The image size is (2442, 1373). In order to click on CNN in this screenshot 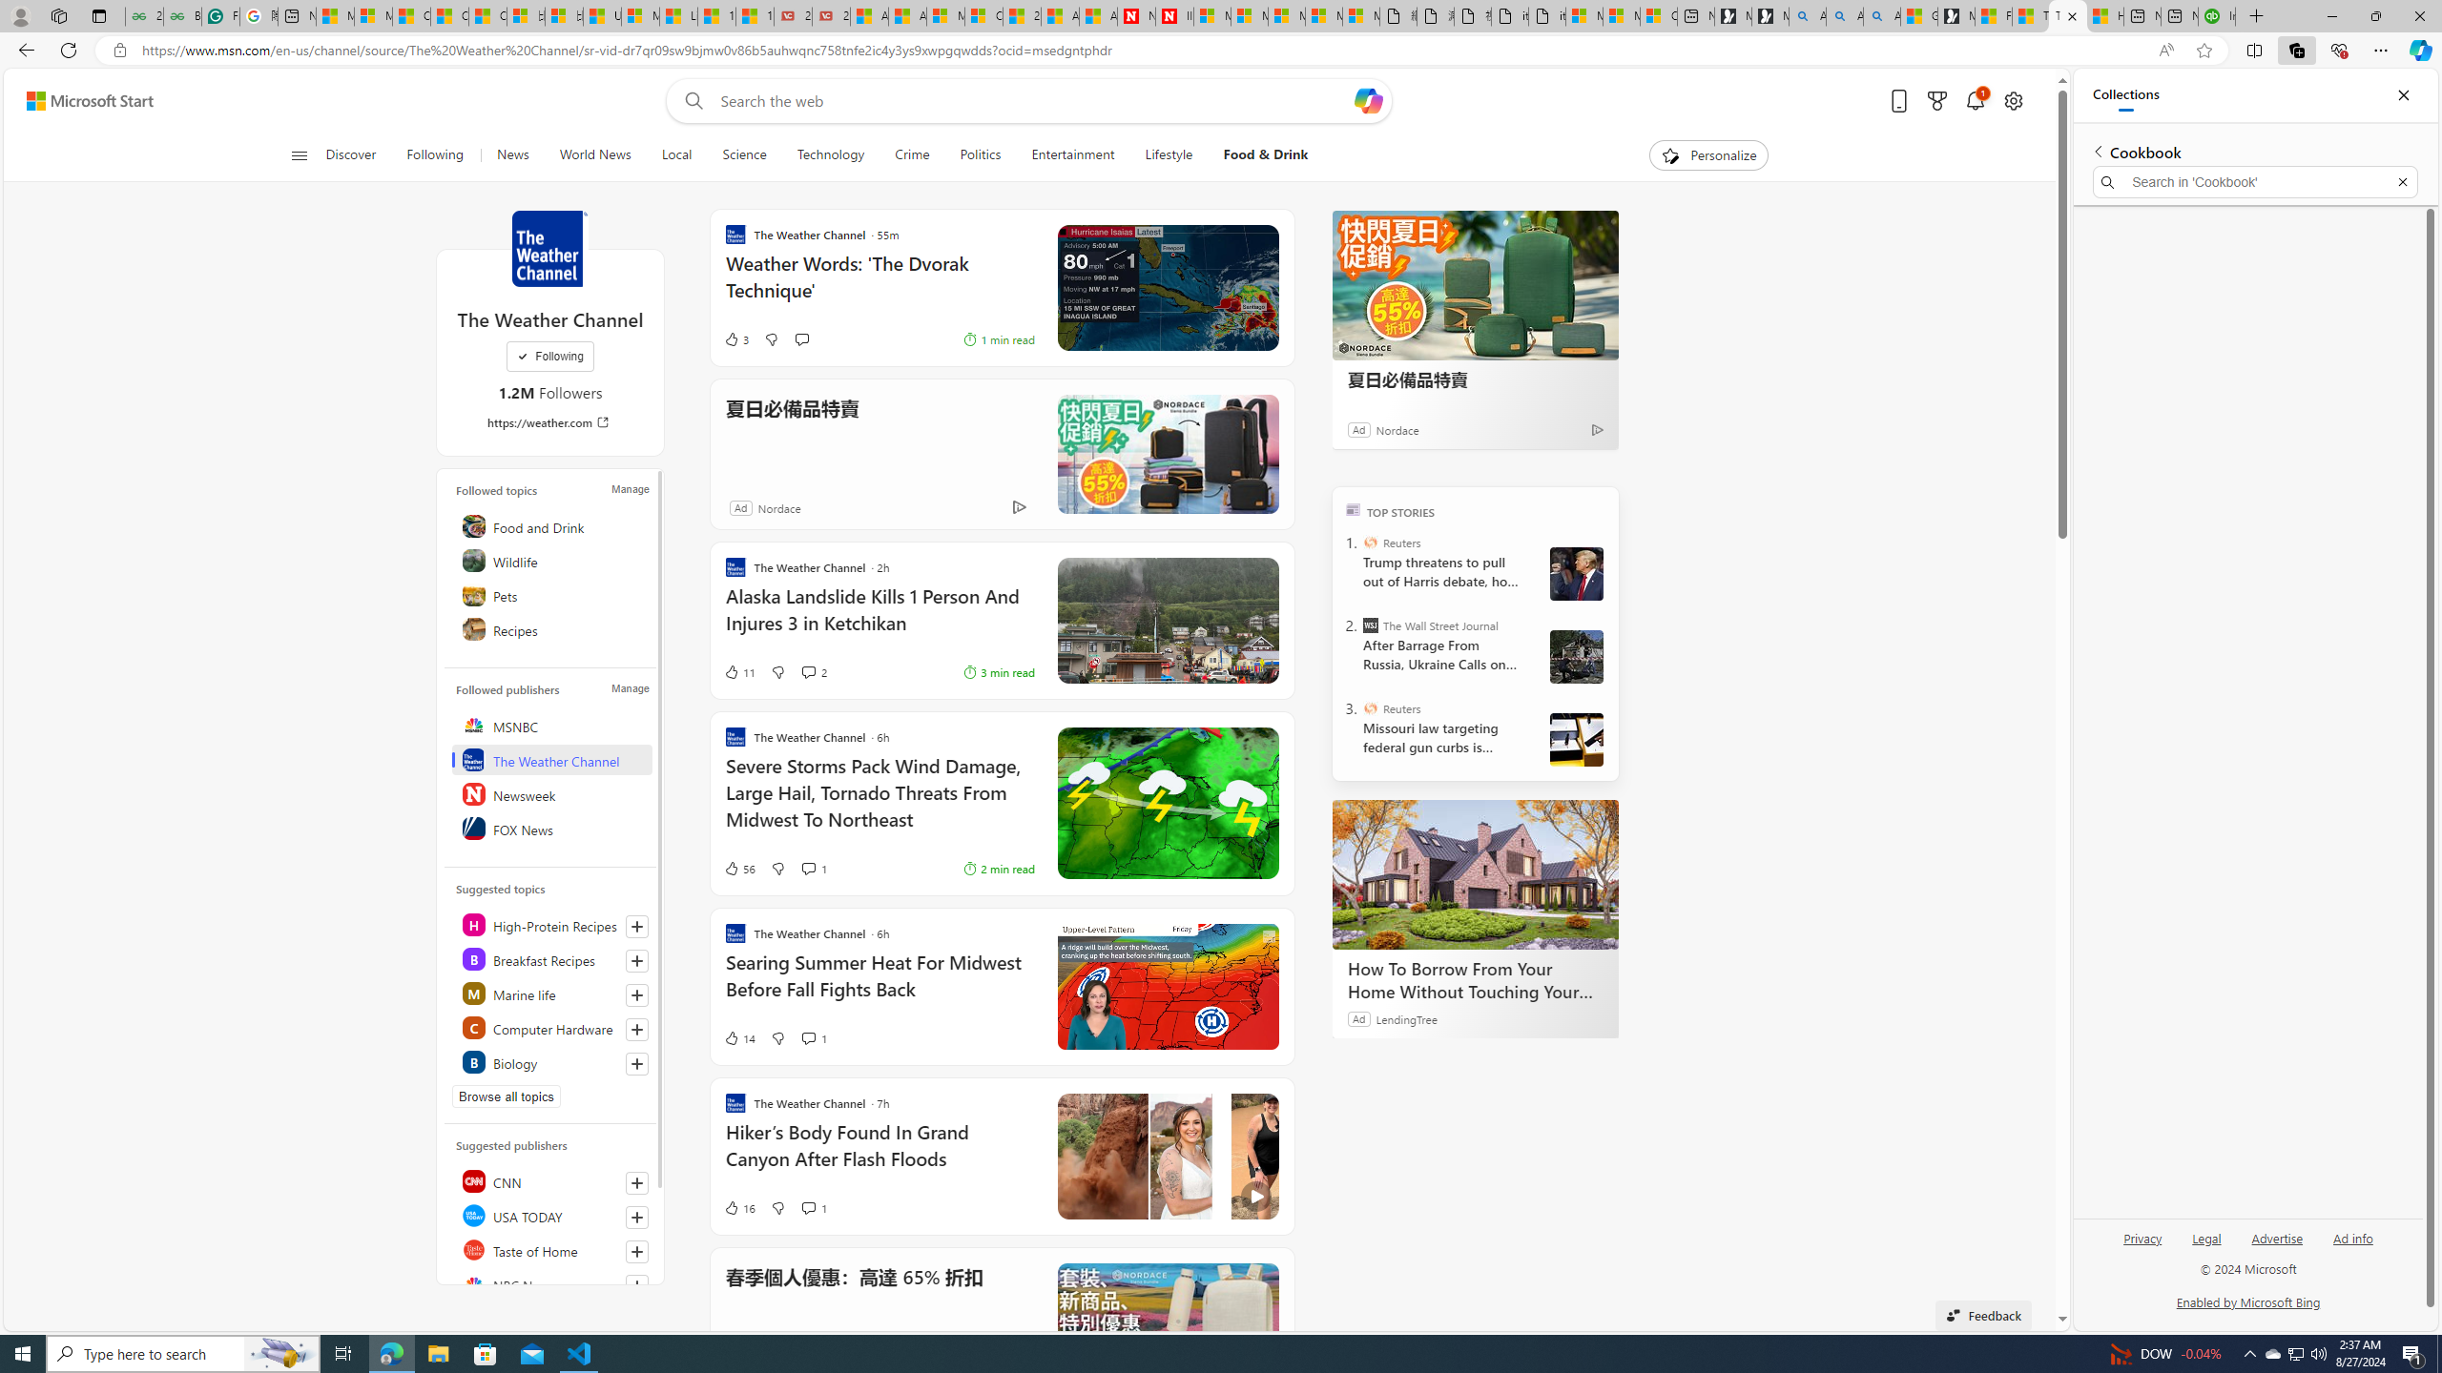, I will do `click(551, 1180)`.